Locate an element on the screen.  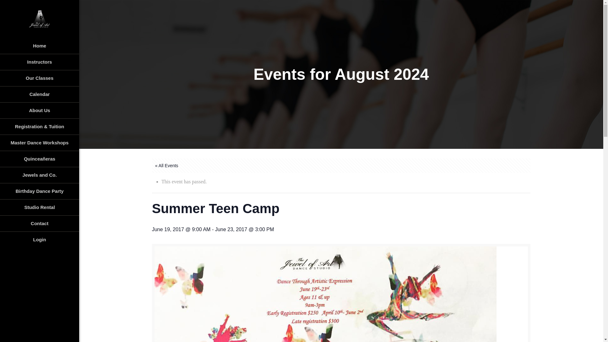
Our Classes is located at coordinates (39, 79).